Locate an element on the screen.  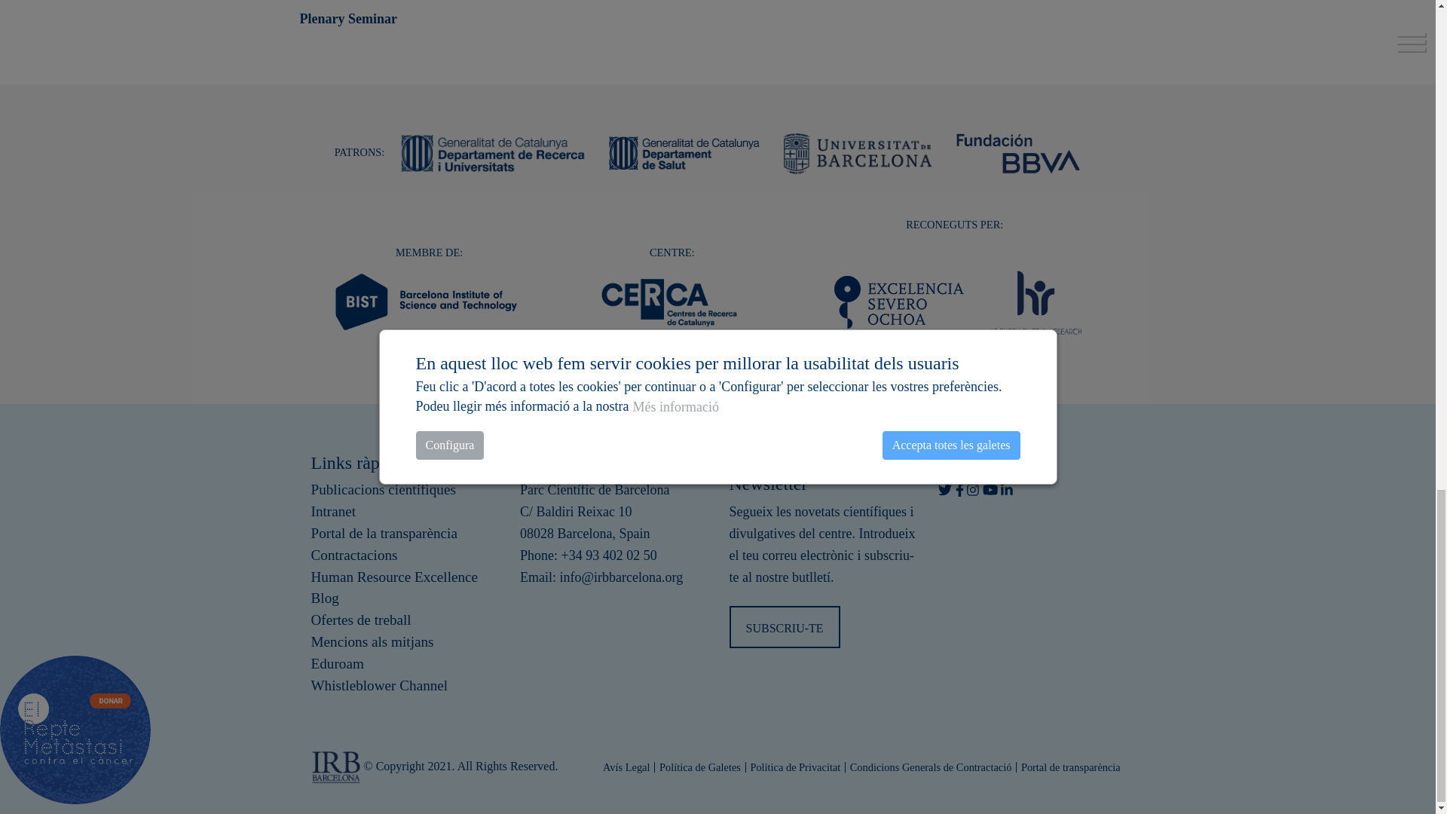
Youtube link is located at coordinates (990, 490).